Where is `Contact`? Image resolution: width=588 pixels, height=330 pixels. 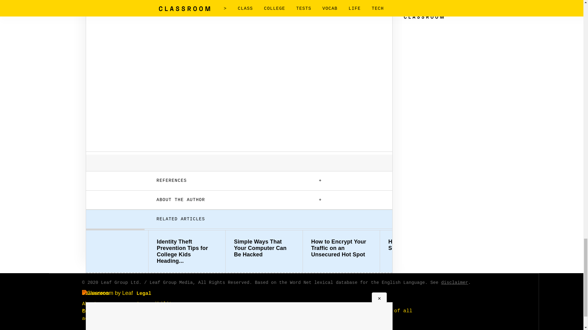 Contact is located at coordinates (92, 312).